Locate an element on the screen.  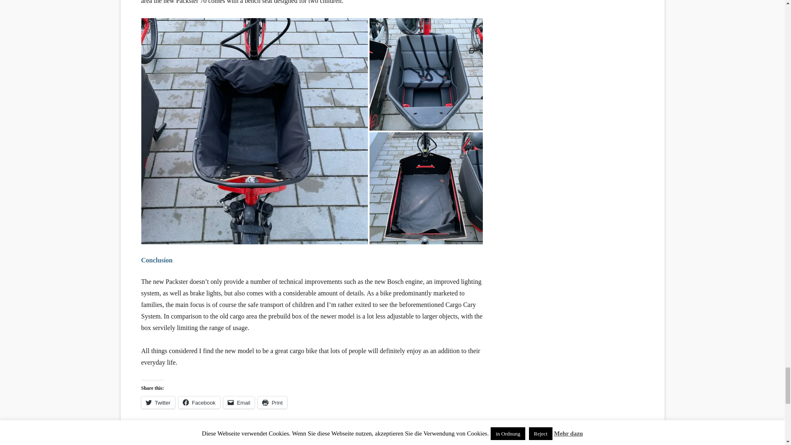
Email is located at coordinates (239, 403).